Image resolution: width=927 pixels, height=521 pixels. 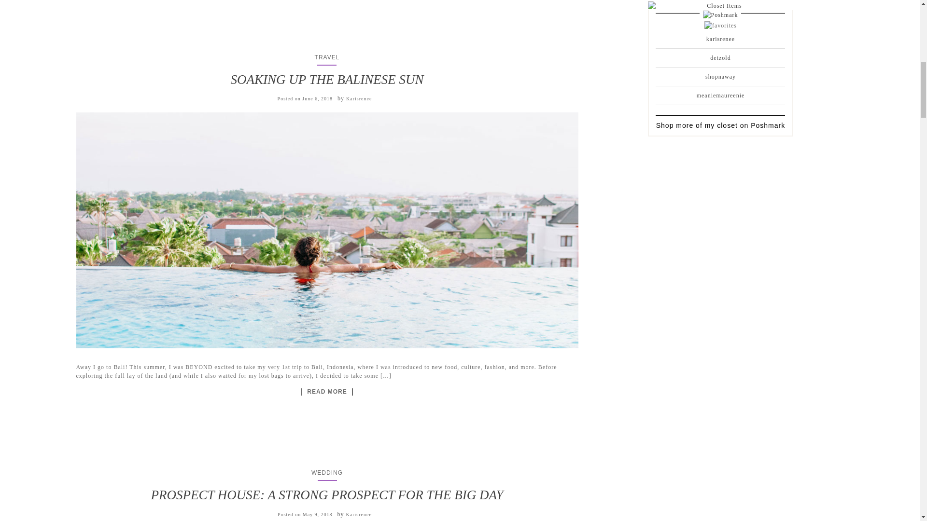 I want to click on PROSPECT HOUSE: A STRONG PROSPECT FOR THE BIG DAY, so click(x=326, y=495).